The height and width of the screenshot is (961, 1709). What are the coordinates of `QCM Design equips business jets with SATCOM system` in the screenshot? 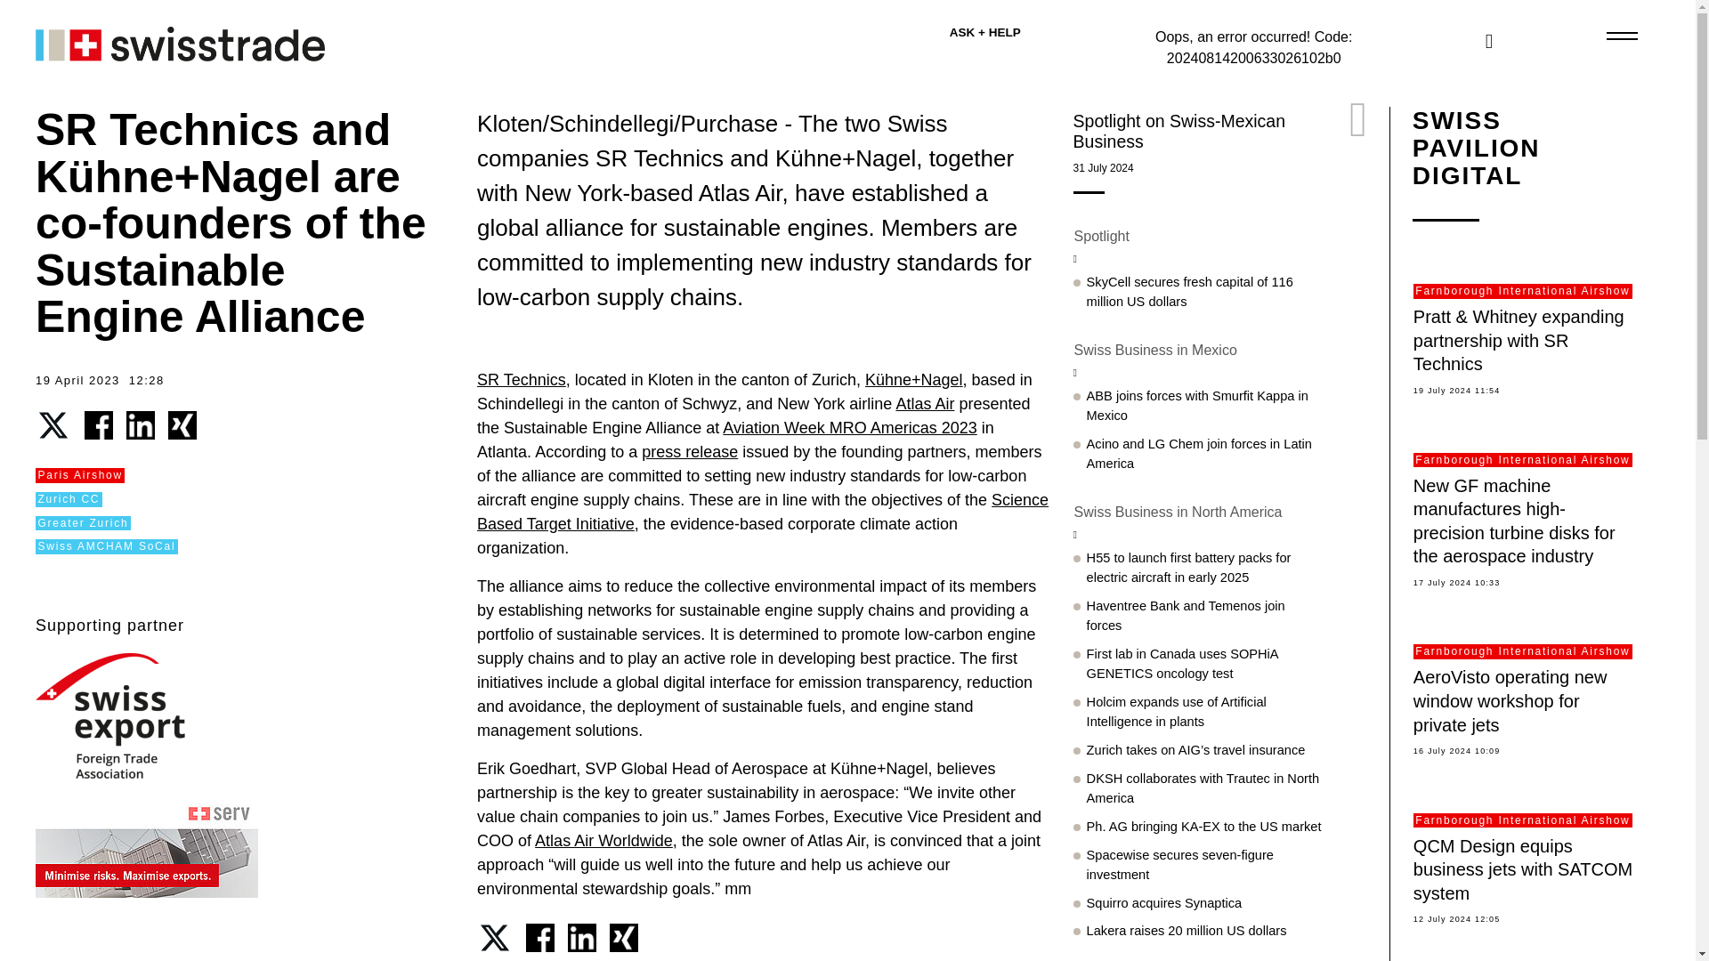 It's located at (1522, 869).